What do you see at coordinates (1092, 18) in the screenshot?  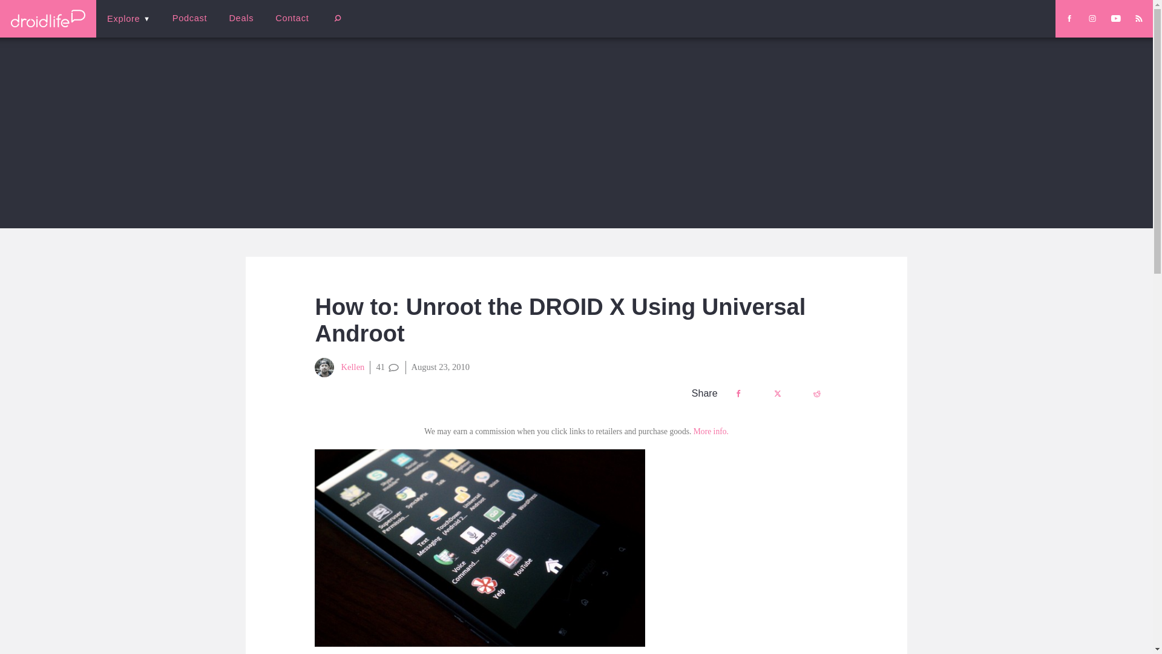 I see `Droid Life on Instagram` at bounding box center [1092, 18].